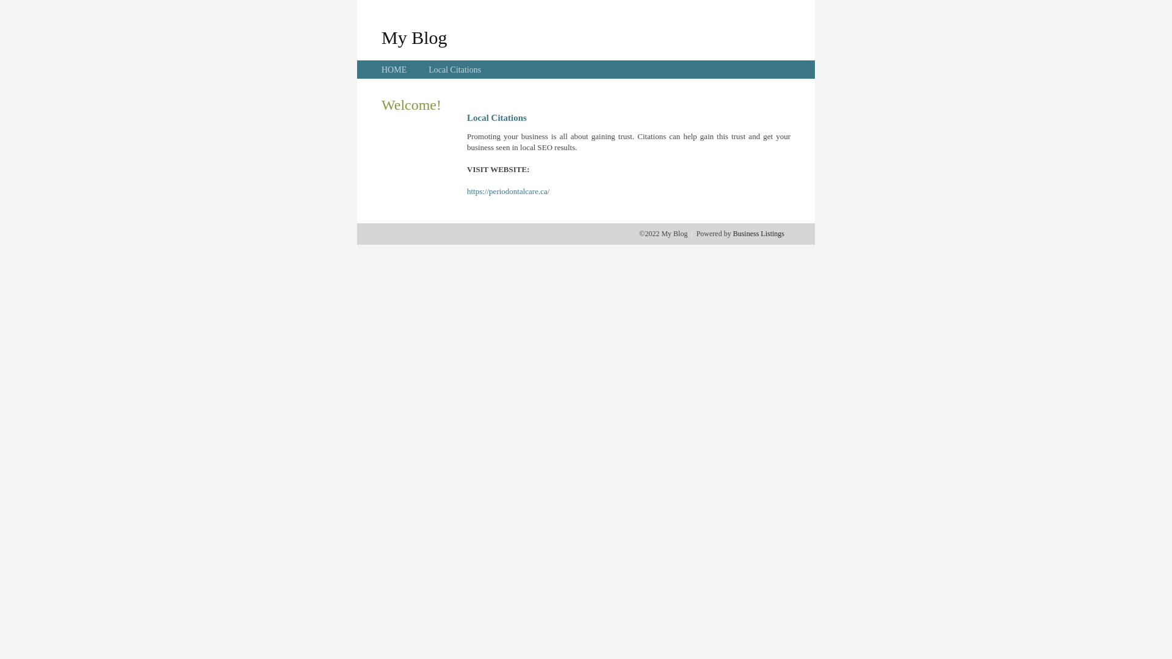  What do you see at coordinates (508, 192) in the screenshot?
I see `https://periodontalcare.ca/` at bounding box center [508, 192].